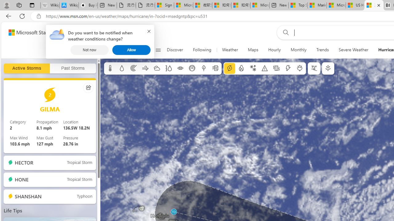 This screenshot has width=394, height=221. Describe the element at coordinates (353, 50) in the screenshot. I see `Severe Weather` at that location.